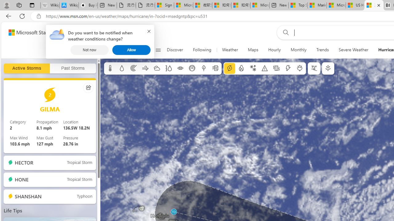 This screenshot has width=394, height=221. Describe the element at coordinates (353, 50) in the screenshot. I see `Severe Weather` at that location.